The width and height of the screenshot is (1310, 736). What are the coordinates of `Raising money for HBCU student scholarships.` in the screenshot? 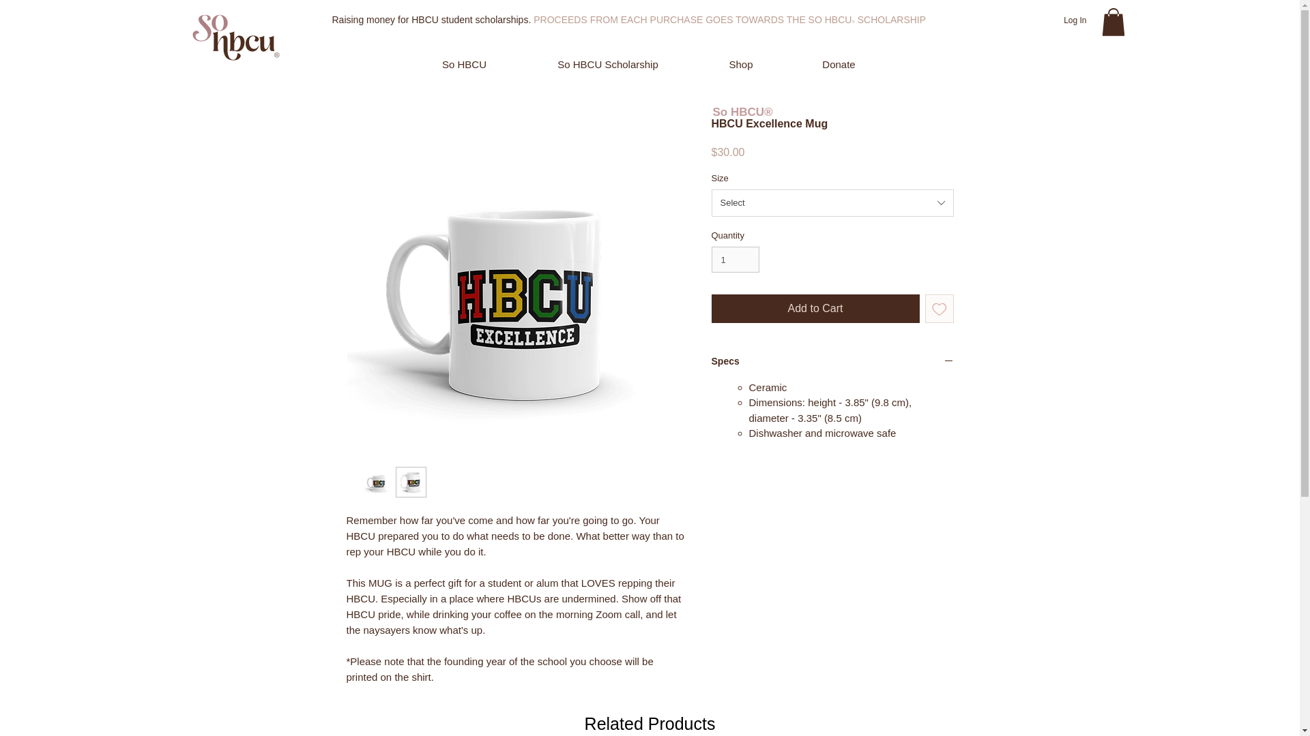 It's located at (432, 19).